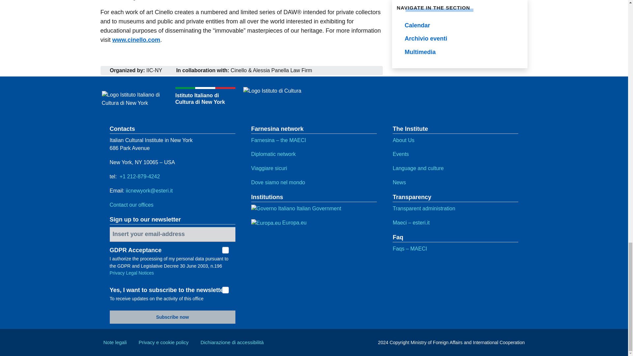  I want to click on Istituto Italiano di Cultura di New York, so click(172, 99).